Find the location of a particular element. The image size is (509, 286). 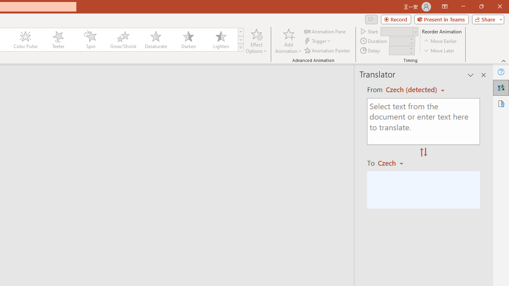

Move Earlier is located at coordinates (441, 41).